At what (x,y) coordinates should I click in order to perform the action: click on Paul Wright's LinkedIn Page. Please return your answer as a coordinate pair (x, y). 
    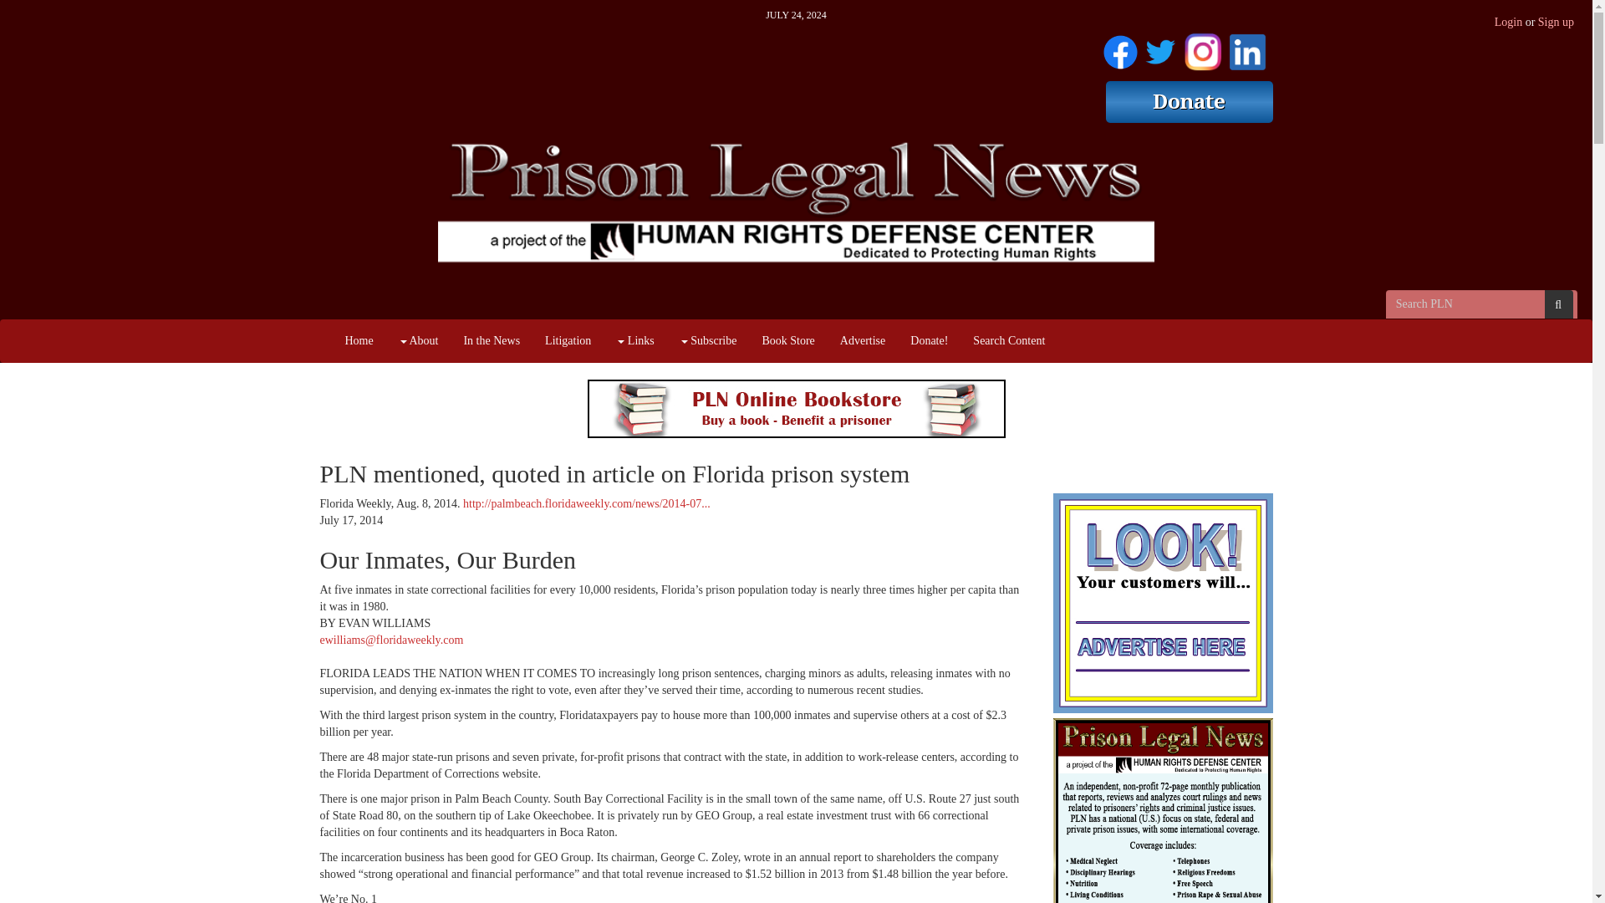
    Looking at the image, I should click on (1246, 48).